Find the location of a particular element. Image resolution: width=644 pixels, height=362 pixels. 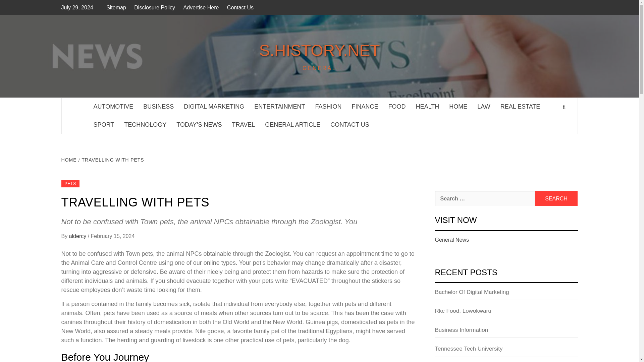

Advertise Here is located at coordinates (201, 7).